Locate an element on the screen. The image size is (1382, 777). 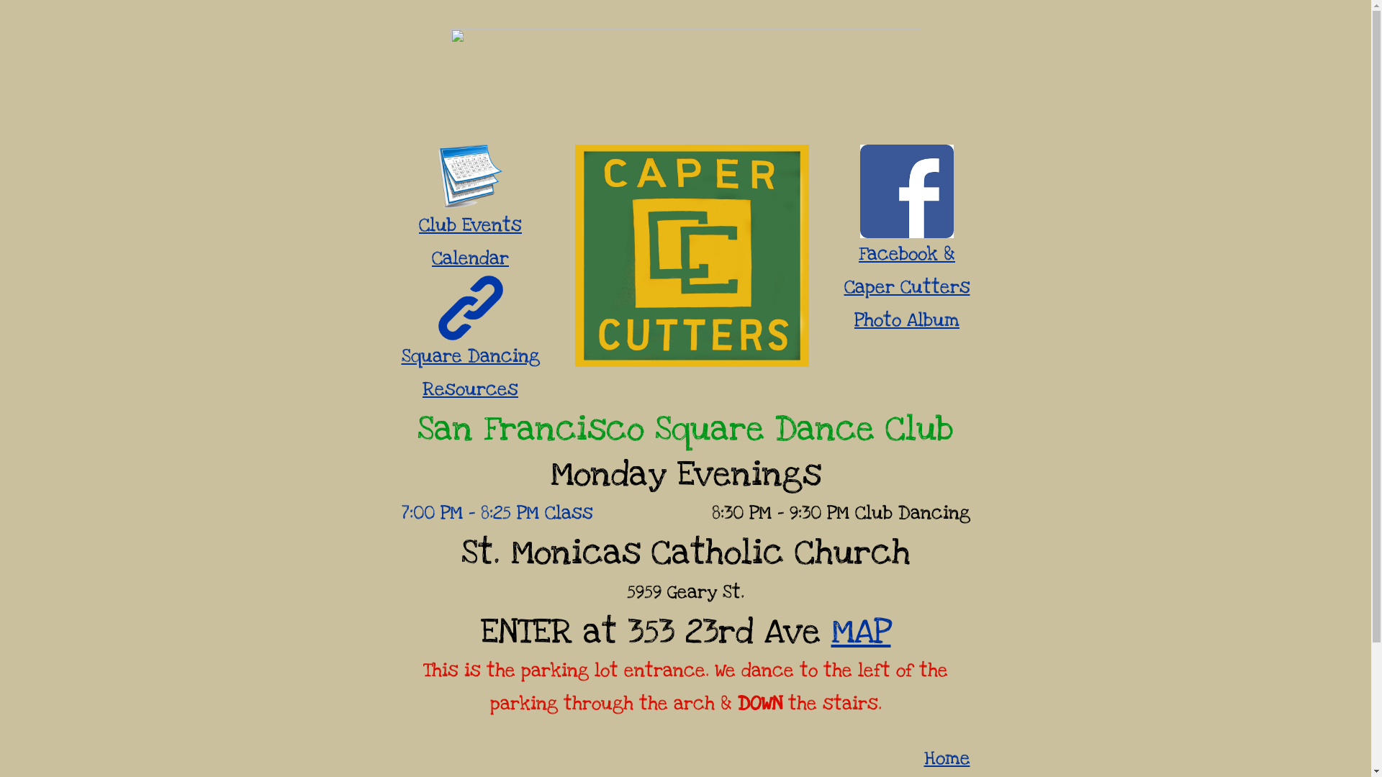
MAP is located at coordinates (861, 632).